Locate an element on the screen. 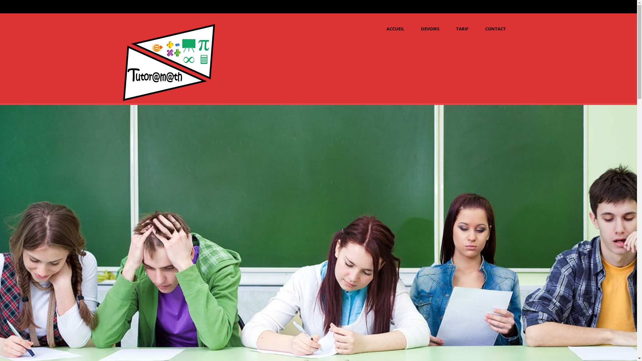  CONTACT is located at coordinates (496, 29).